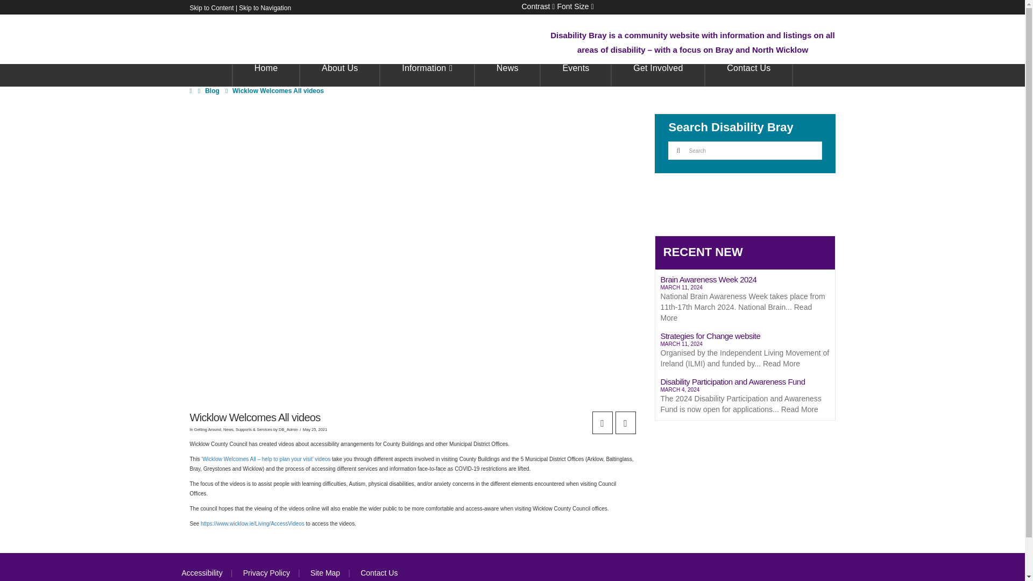  I want to click on You Are Here, so click(278, 91).